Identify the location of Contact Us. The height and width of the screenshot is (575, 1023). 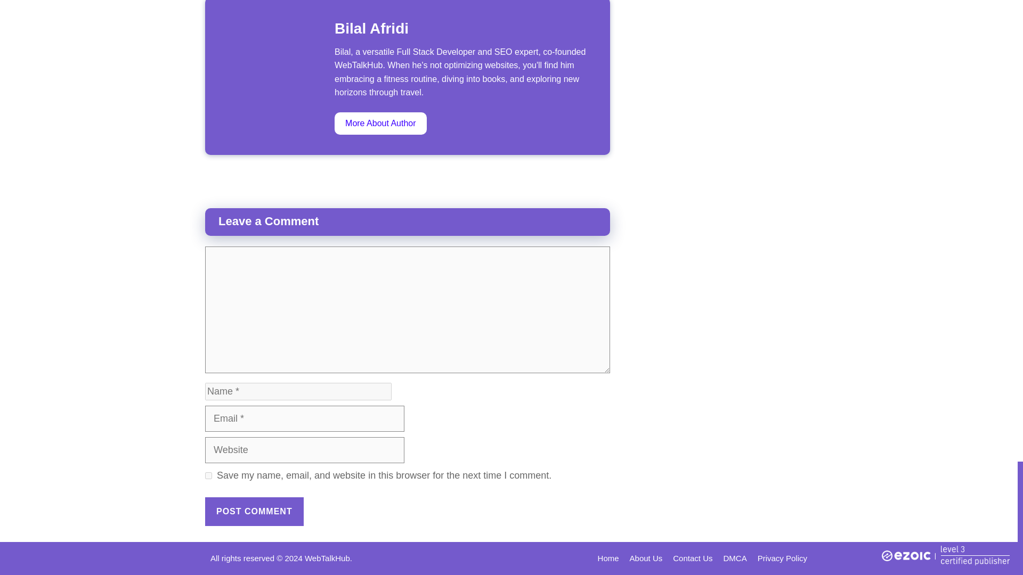
(693, 558).